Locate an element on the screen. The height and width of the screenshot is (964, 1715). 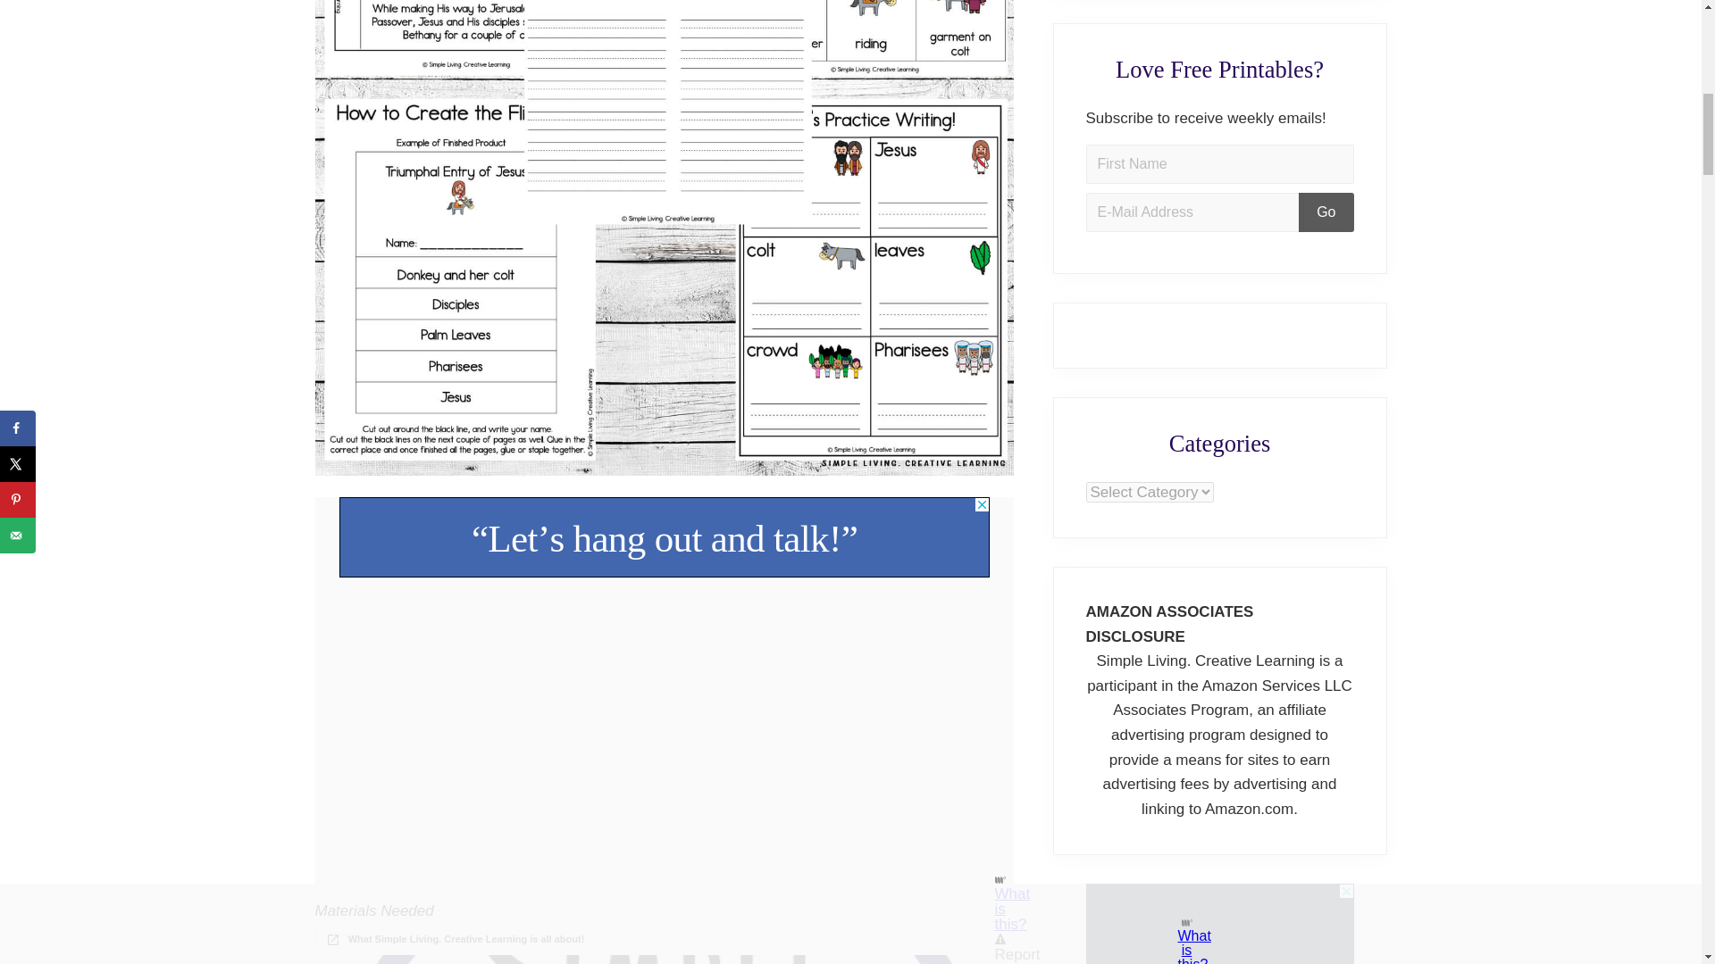
3rd party ad content is located at coordinates (1220, 924).